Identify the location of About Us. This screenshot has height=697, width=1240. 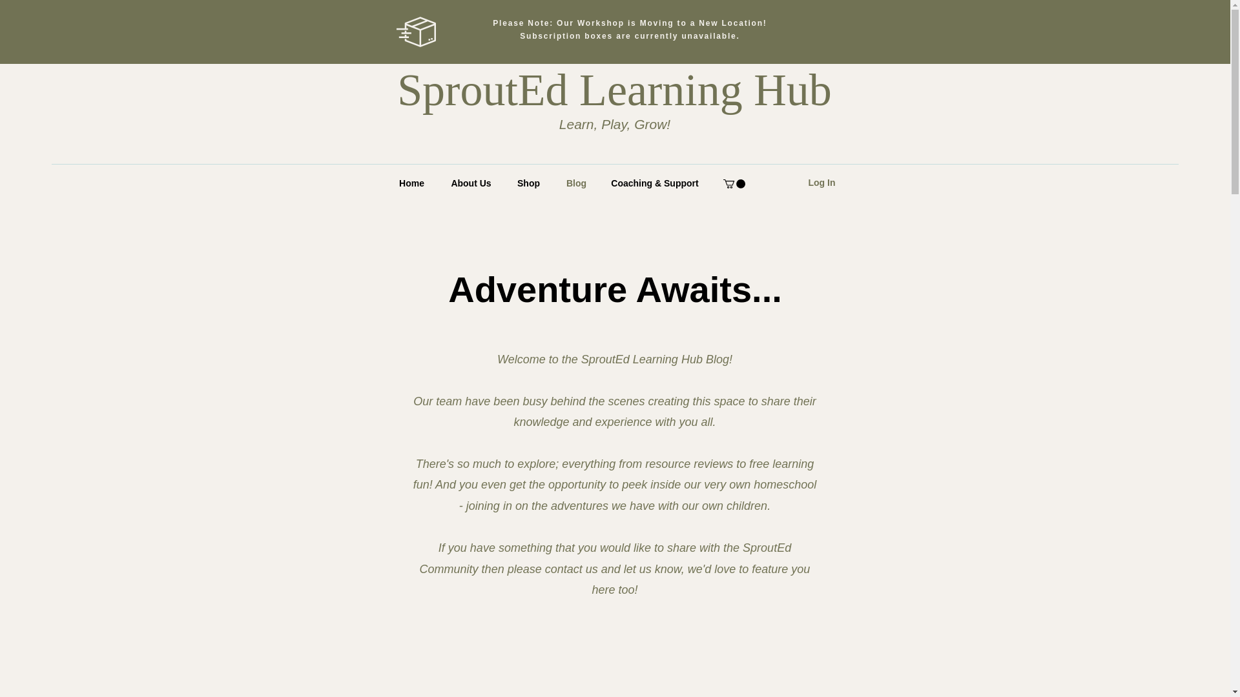
(470, 183).